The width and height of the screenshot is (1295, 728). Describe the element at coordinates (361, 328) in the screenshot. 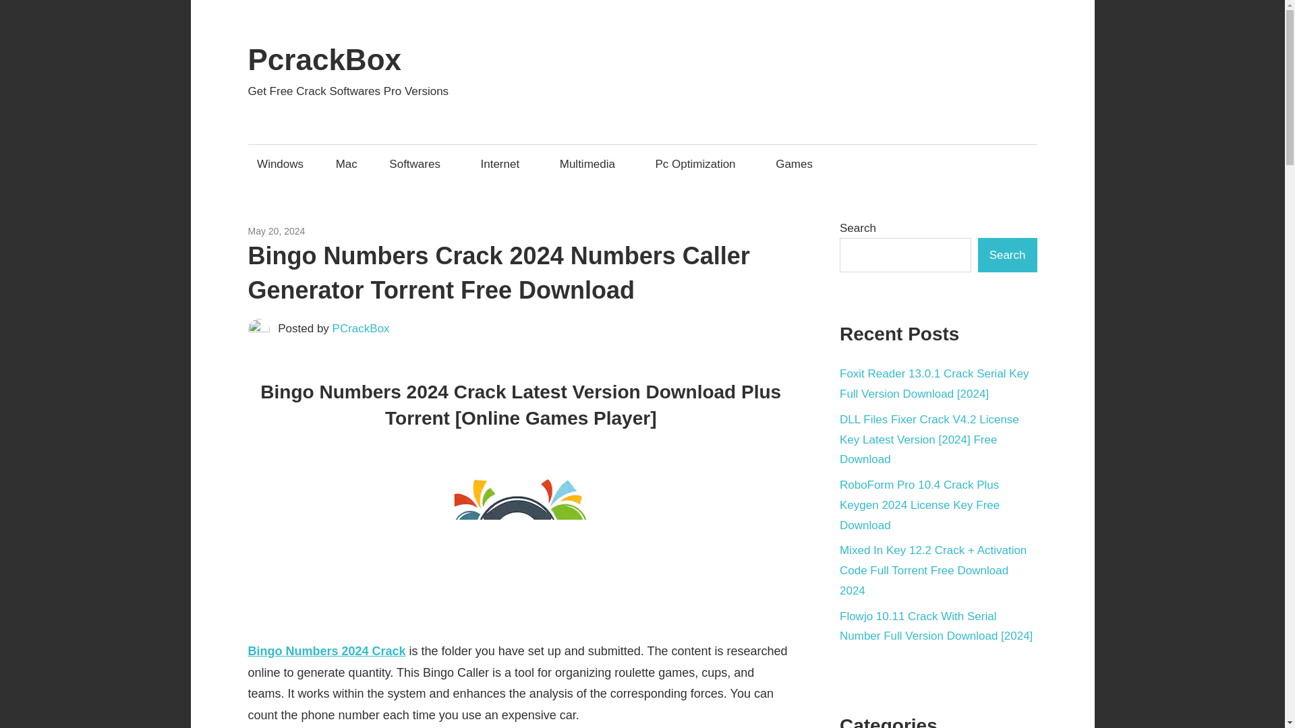

I see `View all posts by PCrackBox` at that location.